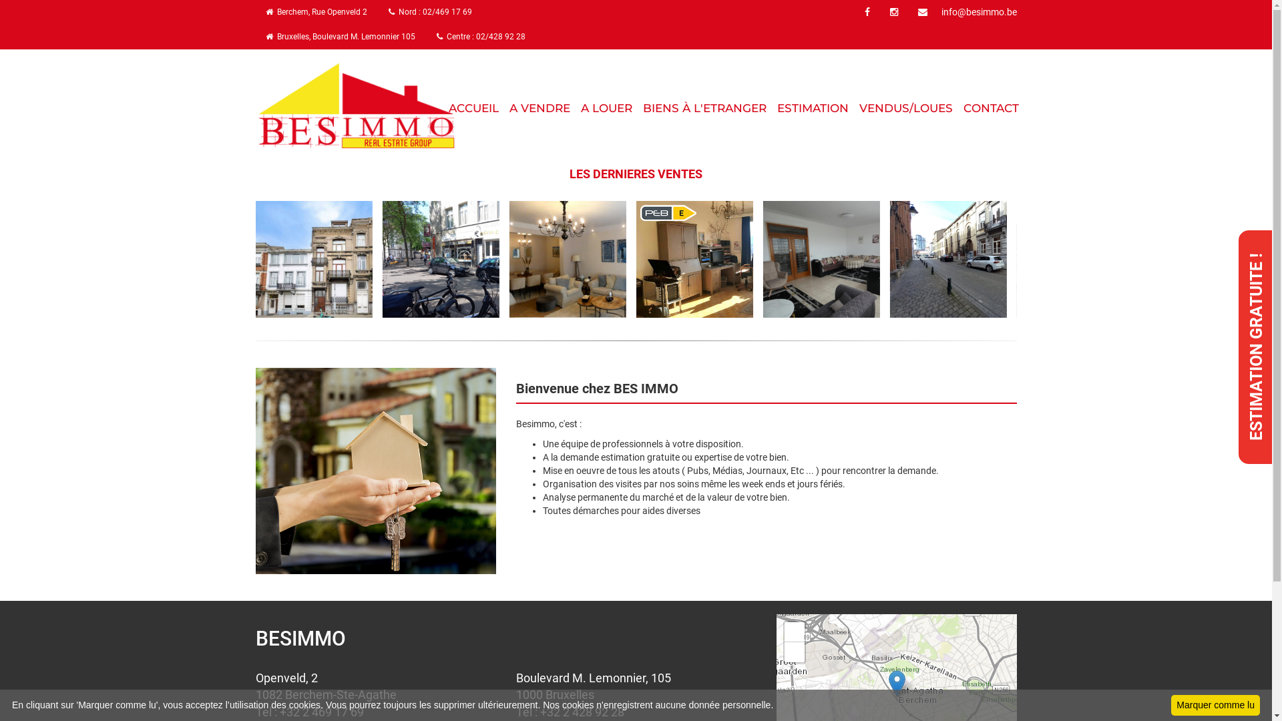 This screenshot has height=721, width=1282. Describe the element at coordinates (340, 37) in the screenshot. I see ` Bruxelles, Boulevard M. Lemonnier 105` at that location.